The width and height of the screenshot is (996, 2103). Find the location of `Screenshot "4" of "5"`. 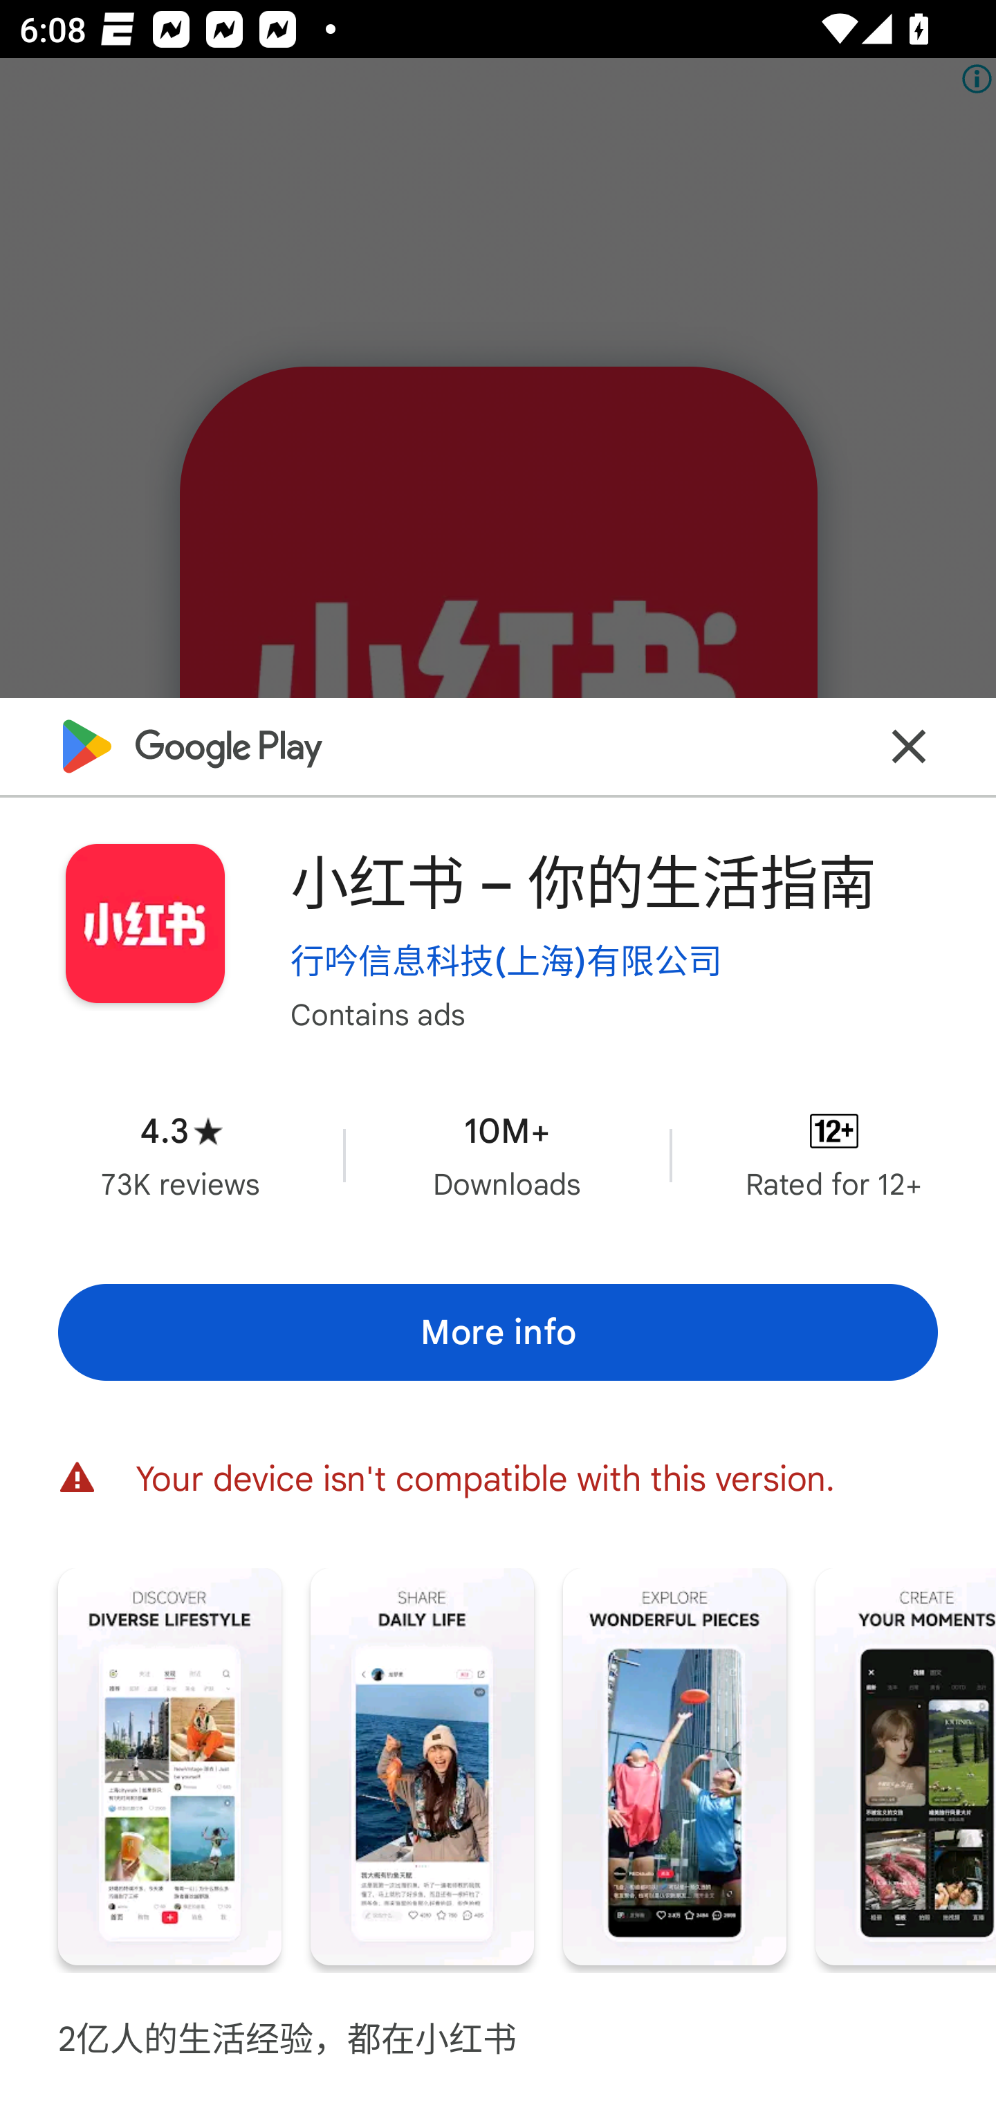

Screenshot "4" of "5" is located at coordinates (906, 1767).